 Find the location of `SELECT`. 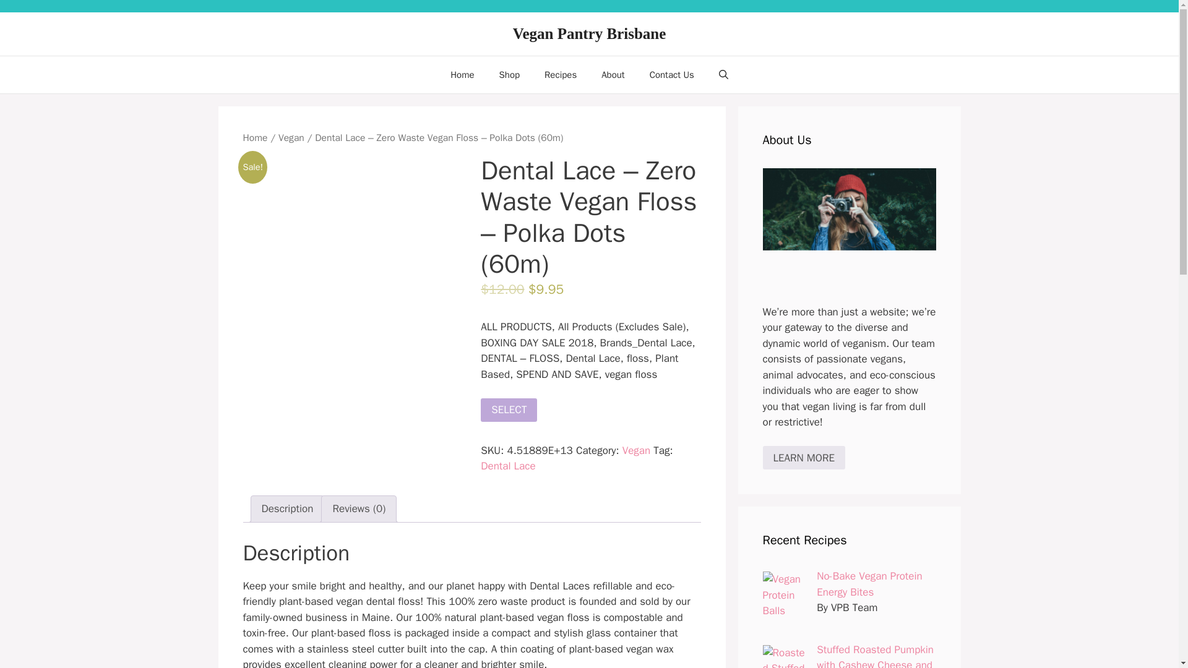

SELECT is located at coordinates (509, 409).